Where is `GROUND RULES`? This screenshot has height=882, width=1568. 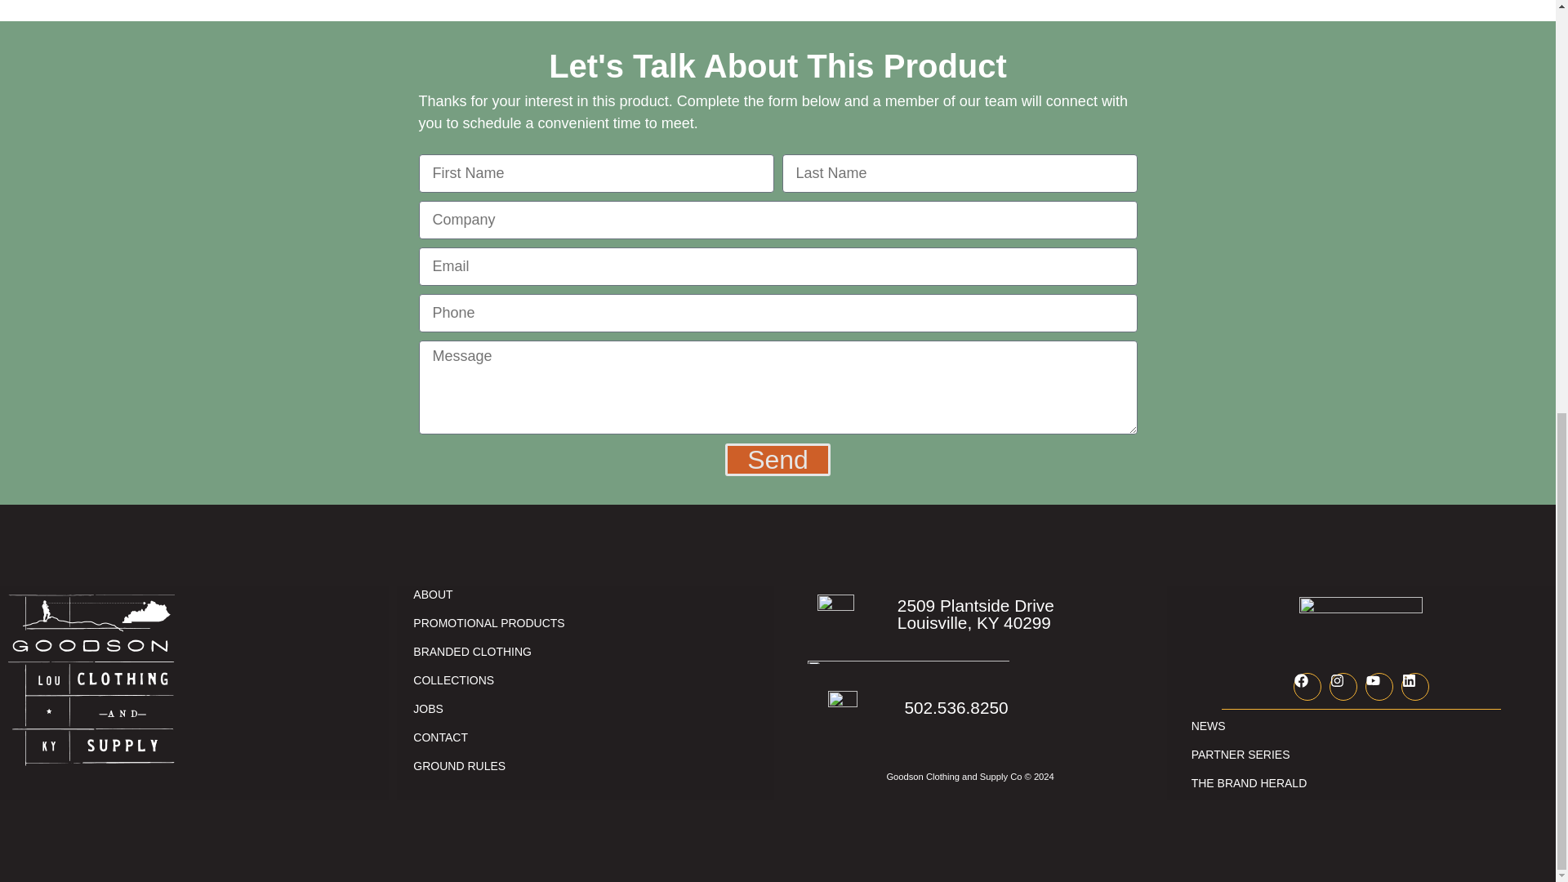
GROUND RULES is located at coordinates (488, 766).